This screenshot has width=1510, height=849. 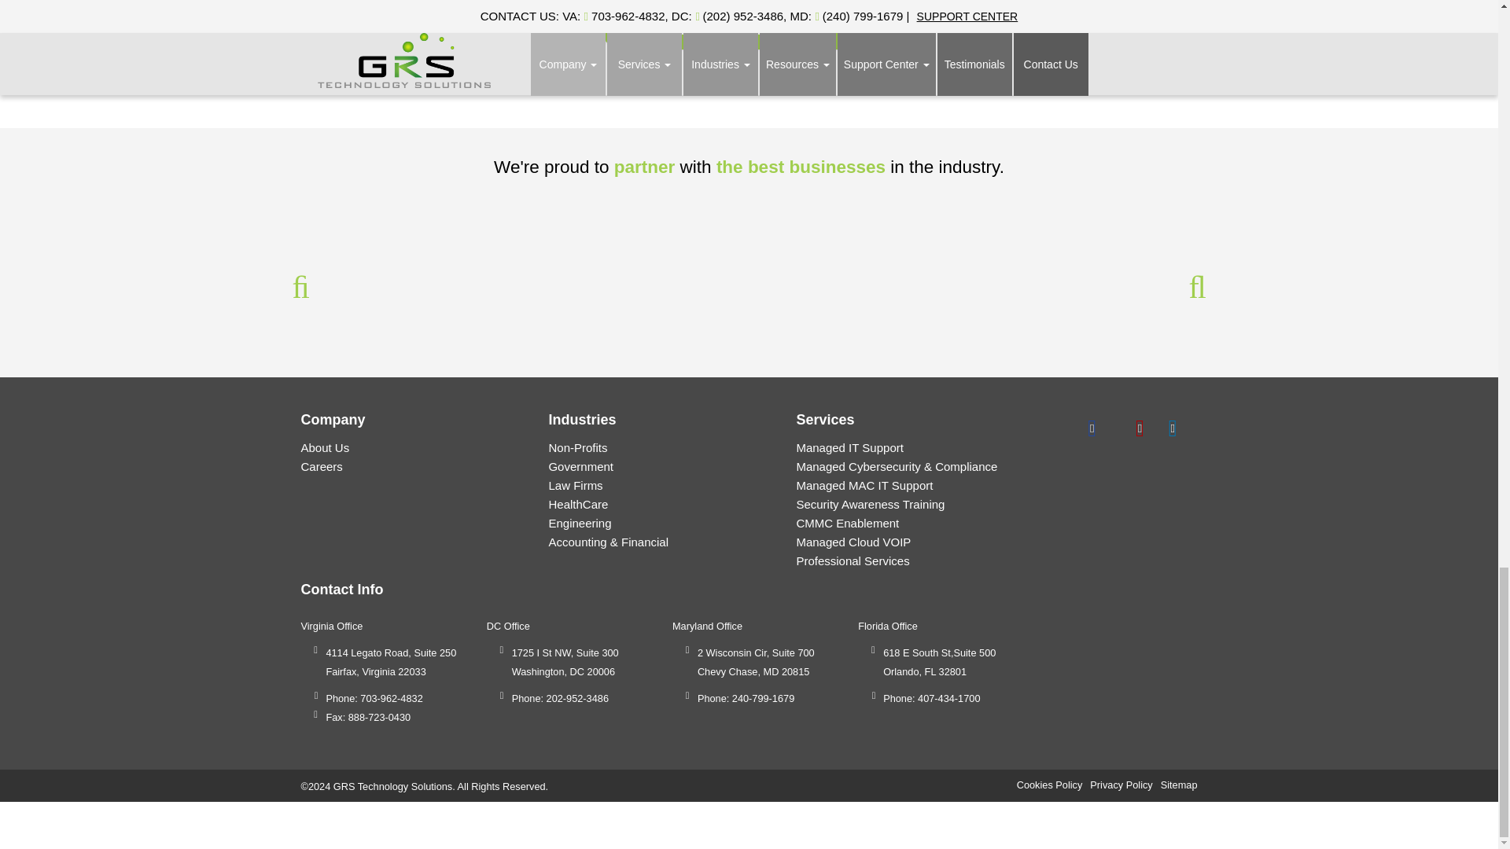 I want to click on Follow us on Facebook, so click(x=1092, y=426).